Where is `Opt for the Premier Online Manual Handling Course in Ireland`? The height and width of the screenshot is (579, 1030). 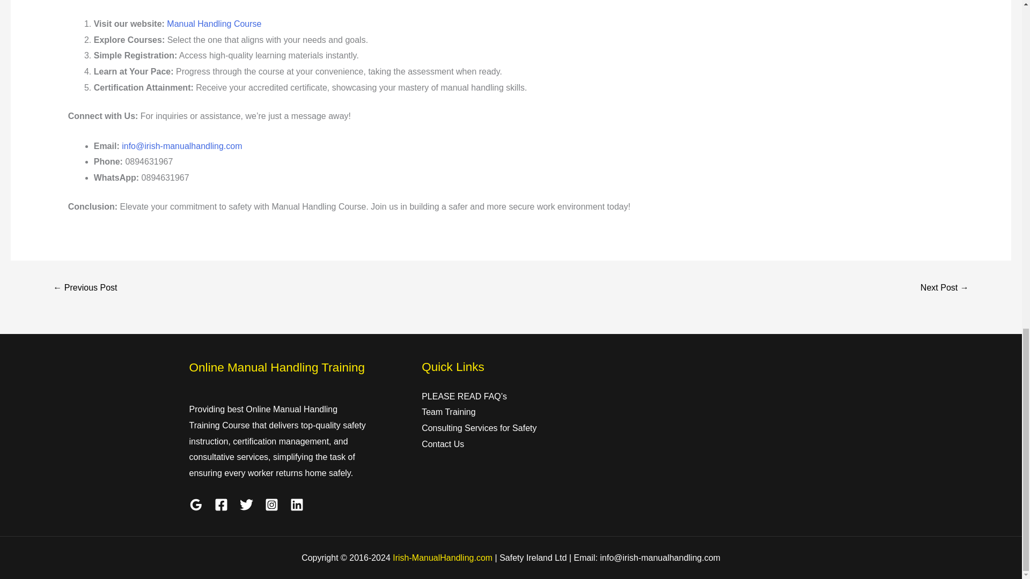 Opt for the Premier Online Manual Handling Course in Ireland is located at coordinates (85, 288).